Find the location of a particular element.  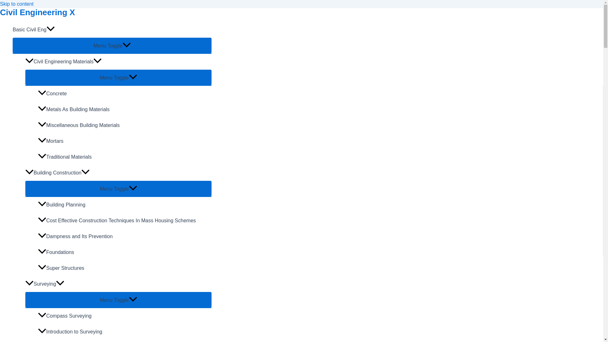

Compass Surveying is located at coordinates (125, 316).